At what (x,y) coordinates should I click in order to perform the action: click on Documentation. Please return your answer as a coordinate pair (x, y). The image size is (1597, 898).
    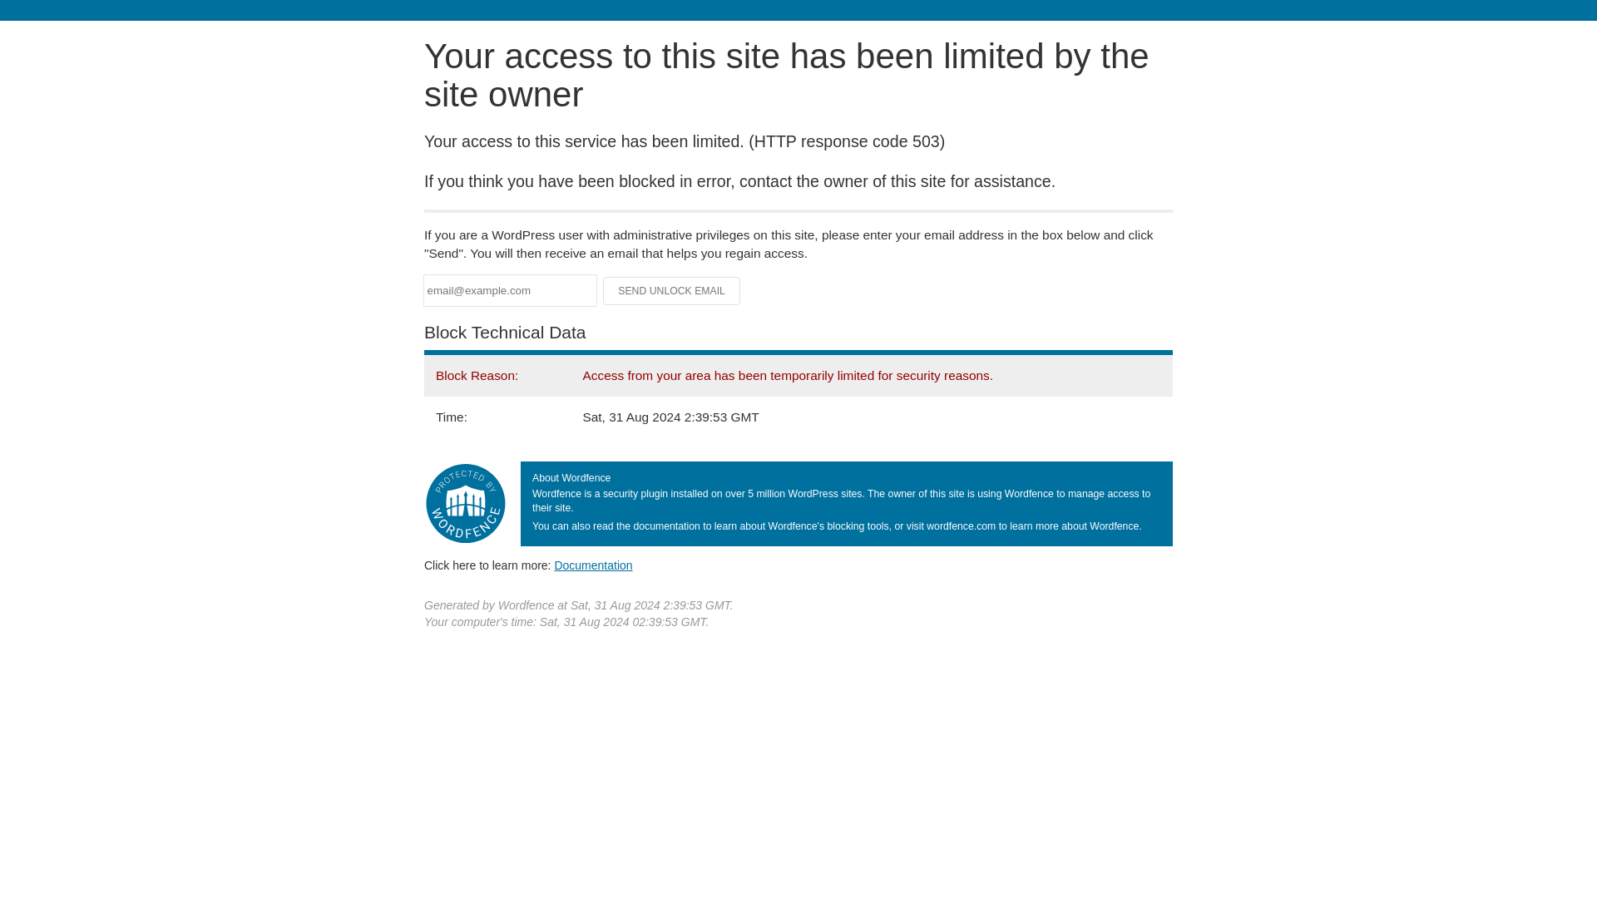
    Looking at the image, I should click on (593, 565).